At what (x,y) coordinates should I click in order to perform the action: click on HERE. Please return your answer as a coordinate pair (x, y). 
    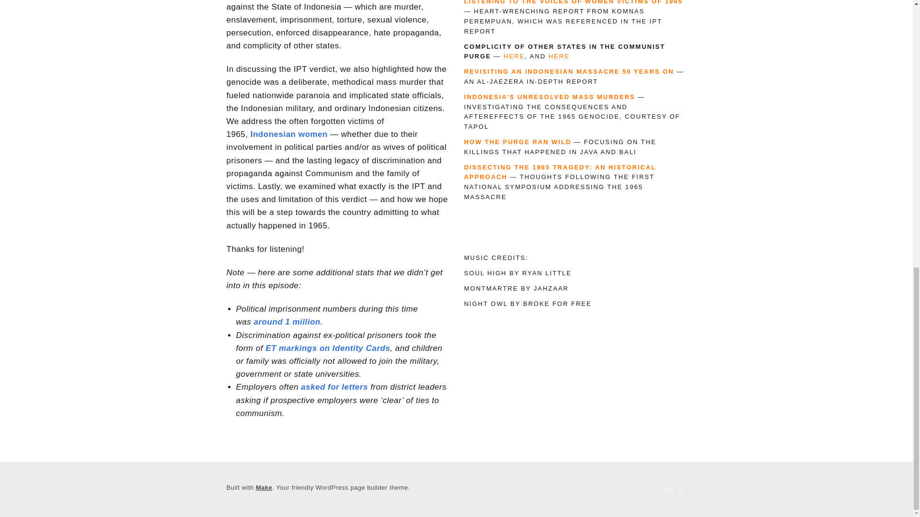
    Looking at the image, I should click on (514, 56).